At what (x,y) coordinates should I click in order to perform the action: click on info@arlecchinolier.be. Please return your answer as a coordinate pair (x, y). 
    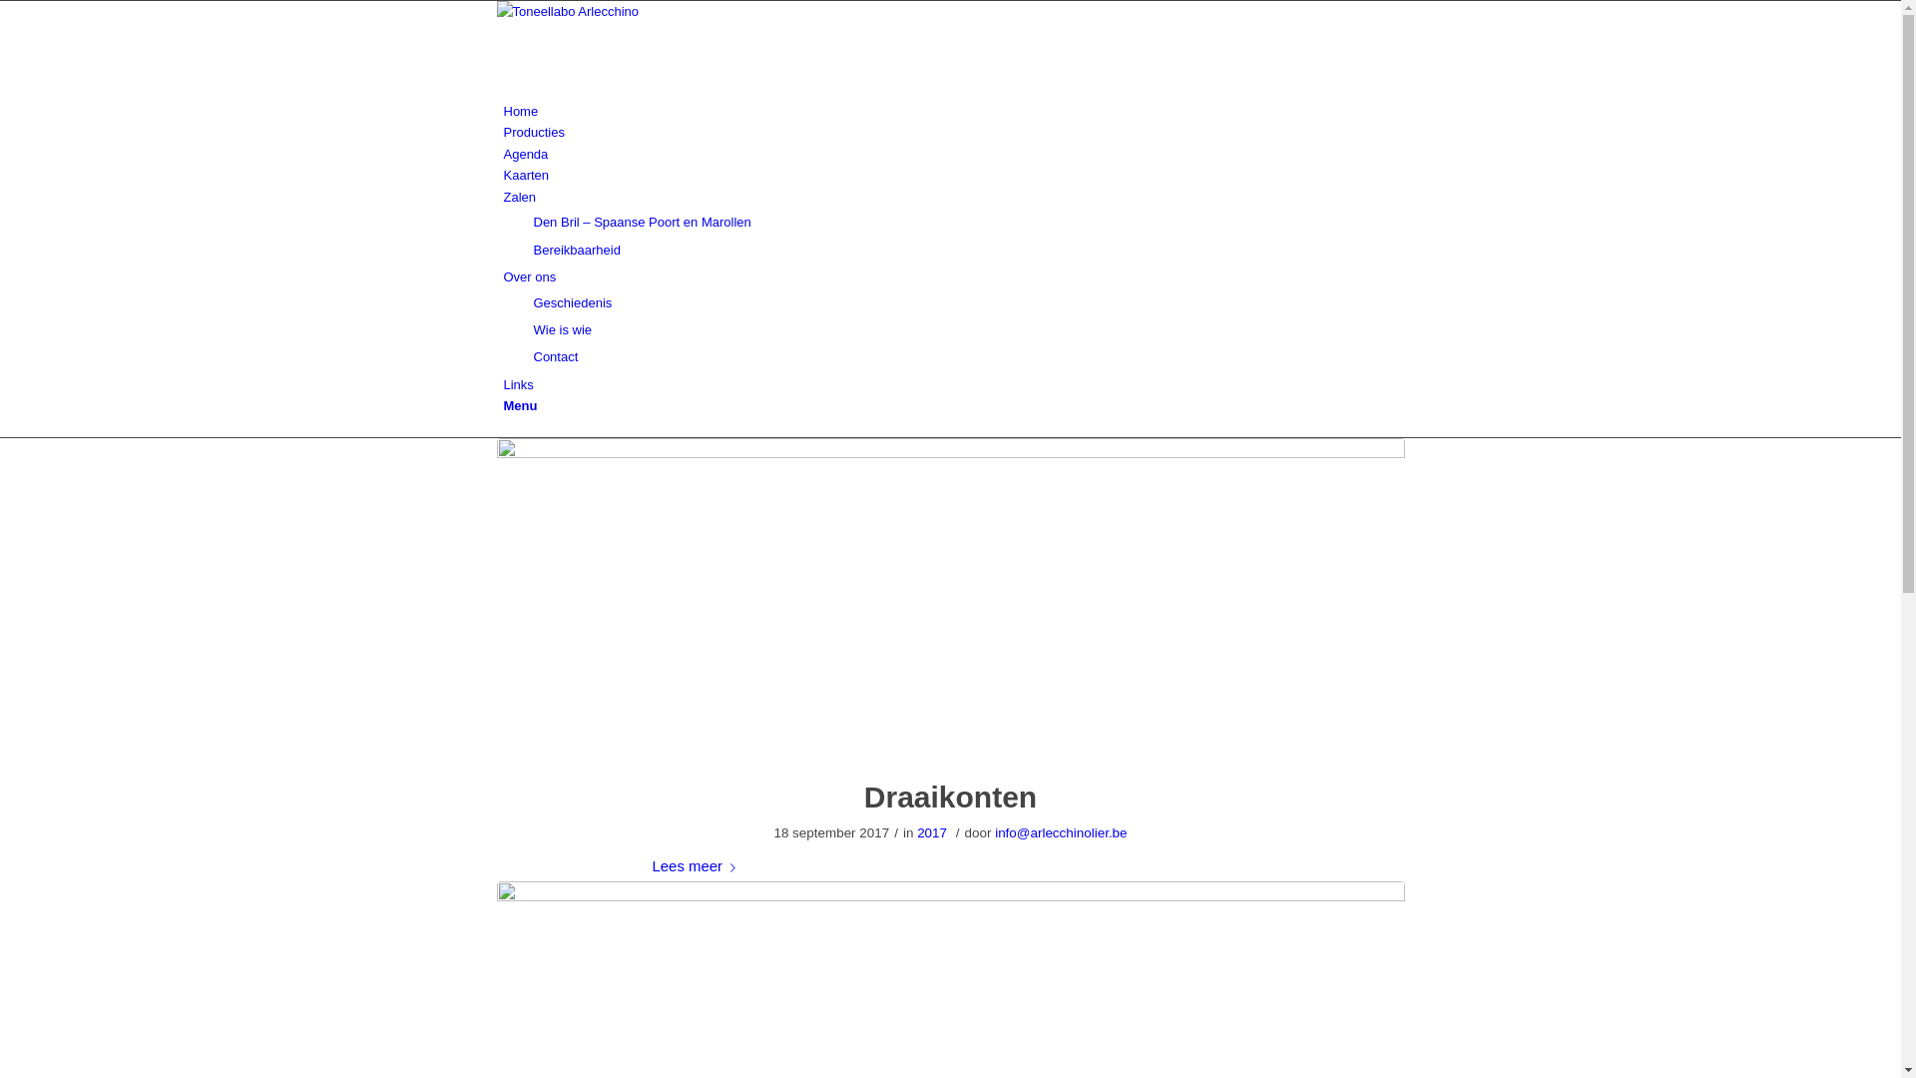
    Looking at the image, I should click on (1061, 832).